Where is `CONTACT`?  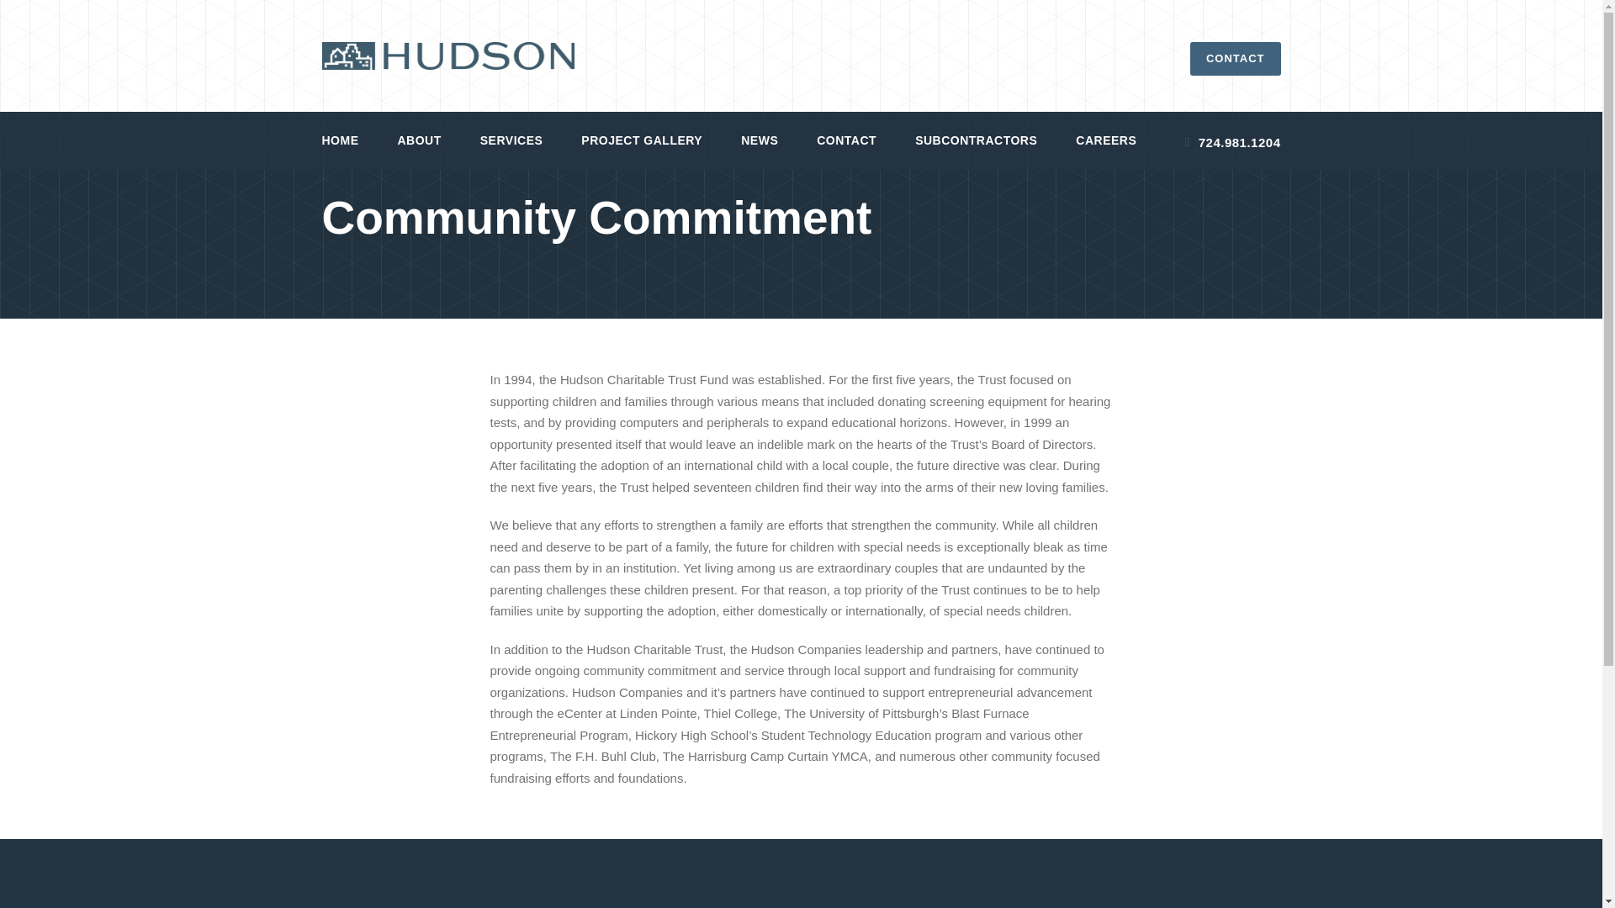
CONTACT is located at coordinates (846, 150).